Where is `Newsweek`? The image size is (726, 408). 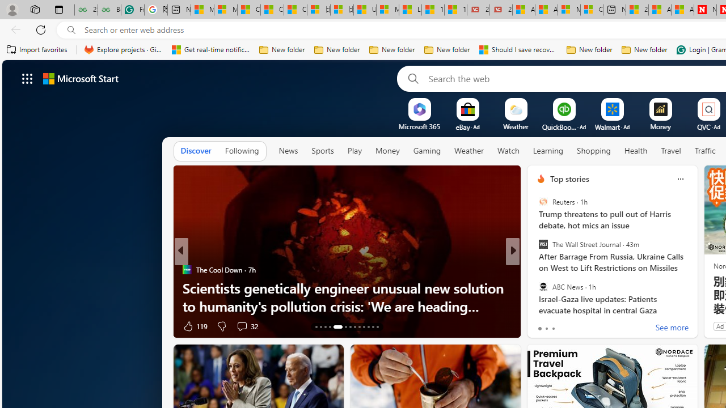
Newsweek is located at coordinates (535, 288).